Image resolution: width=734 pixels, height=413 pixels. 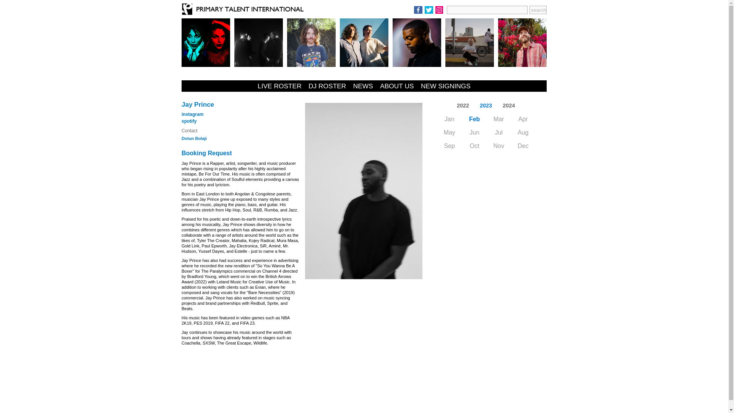 I want to click on Men I Trust, so click(x=469, y=42).